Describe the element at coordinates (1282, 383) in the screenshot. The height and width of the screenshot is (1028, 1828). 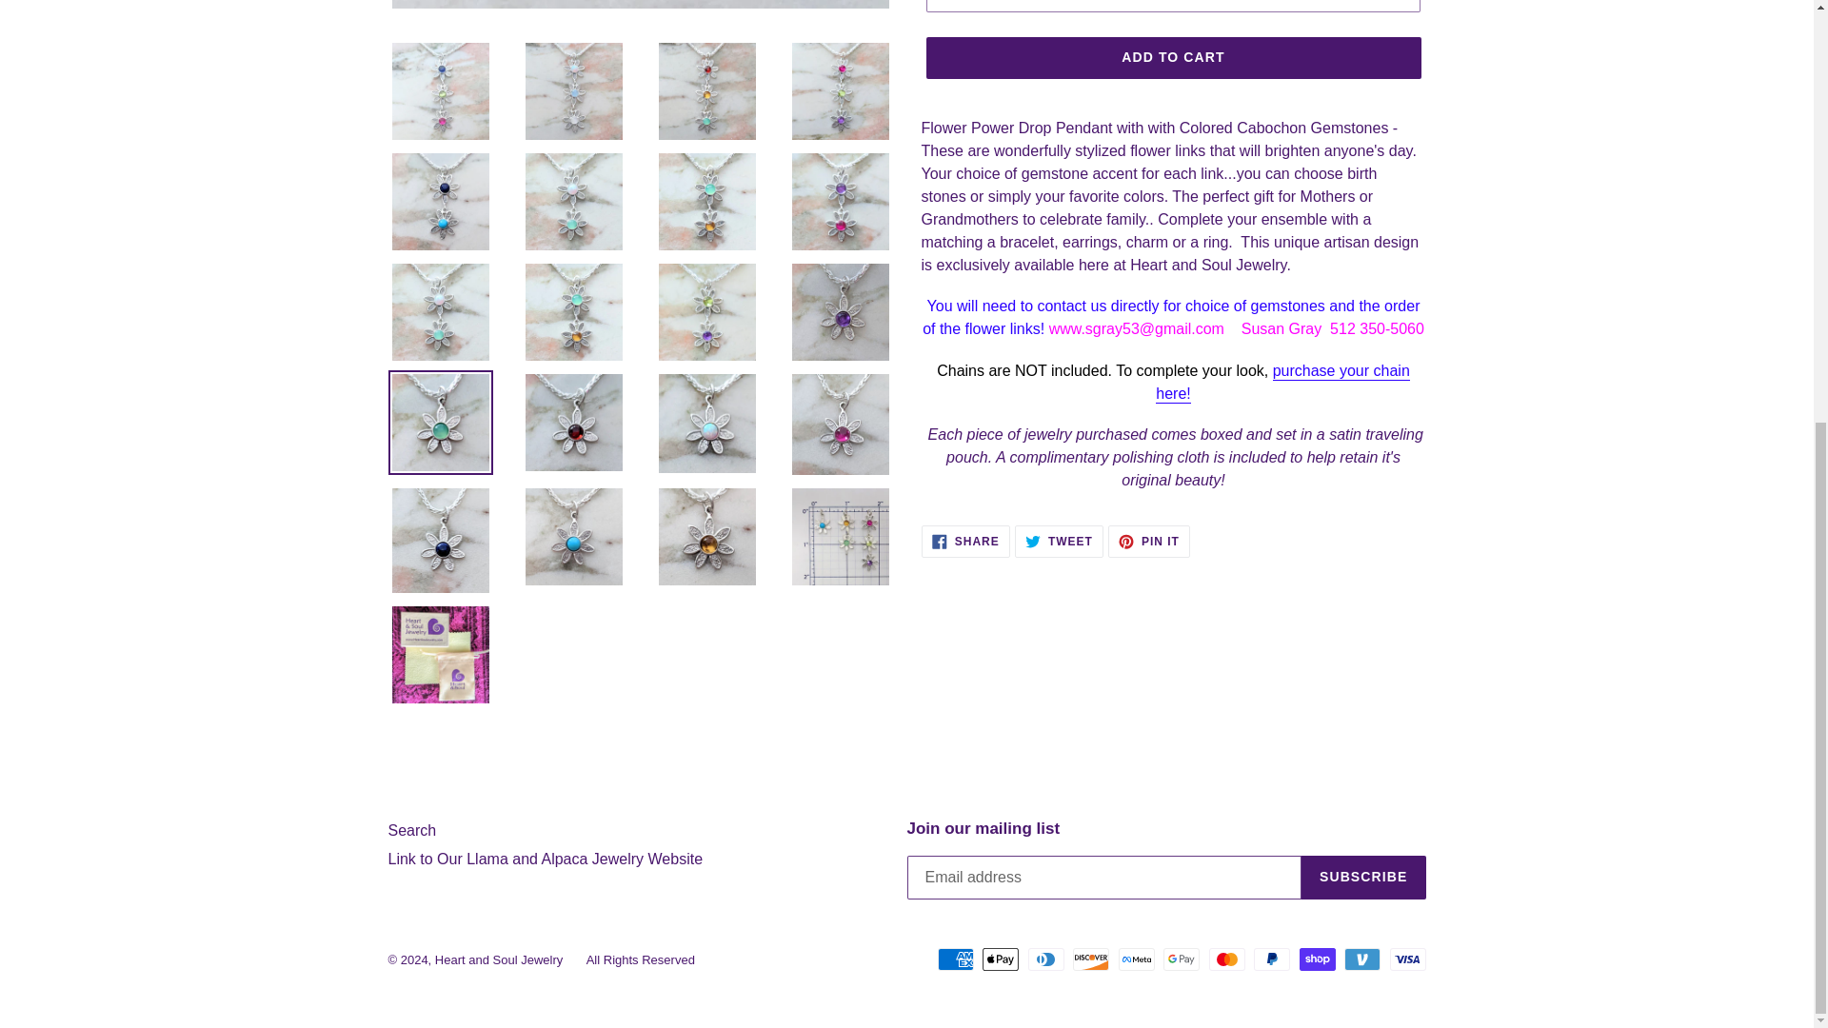
I see `purchase your chain here` at that location.